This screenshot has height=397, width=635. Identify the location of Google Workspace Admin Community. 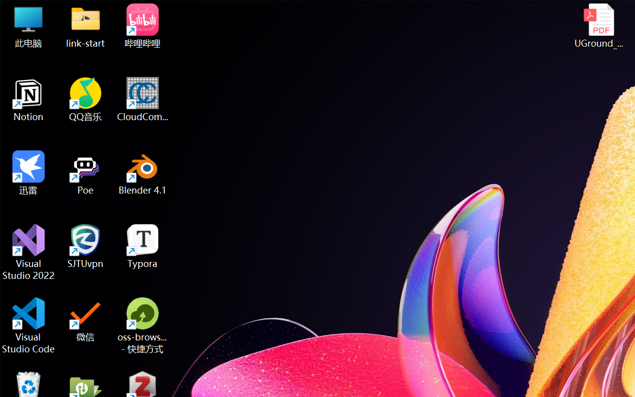
(37, 11).